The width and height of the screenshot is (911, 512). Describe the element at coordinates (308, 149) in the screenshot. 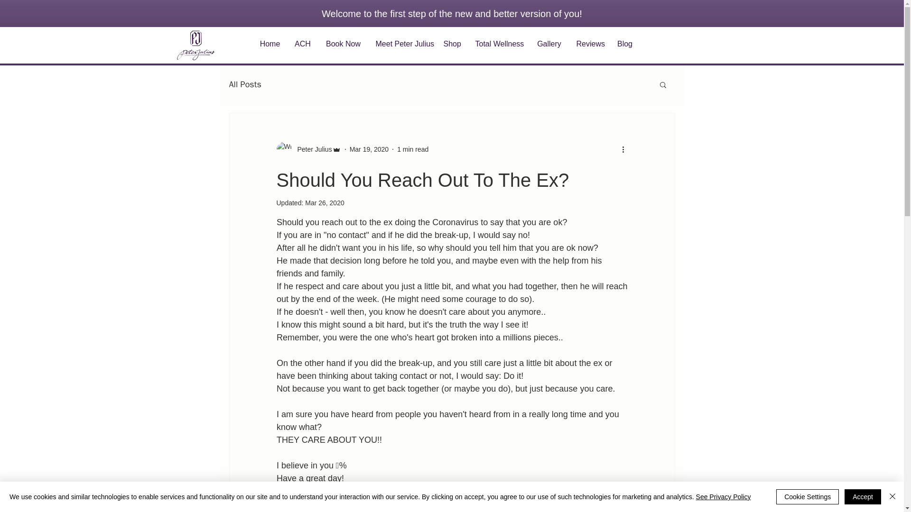

I see `Peter Julius` at that location.